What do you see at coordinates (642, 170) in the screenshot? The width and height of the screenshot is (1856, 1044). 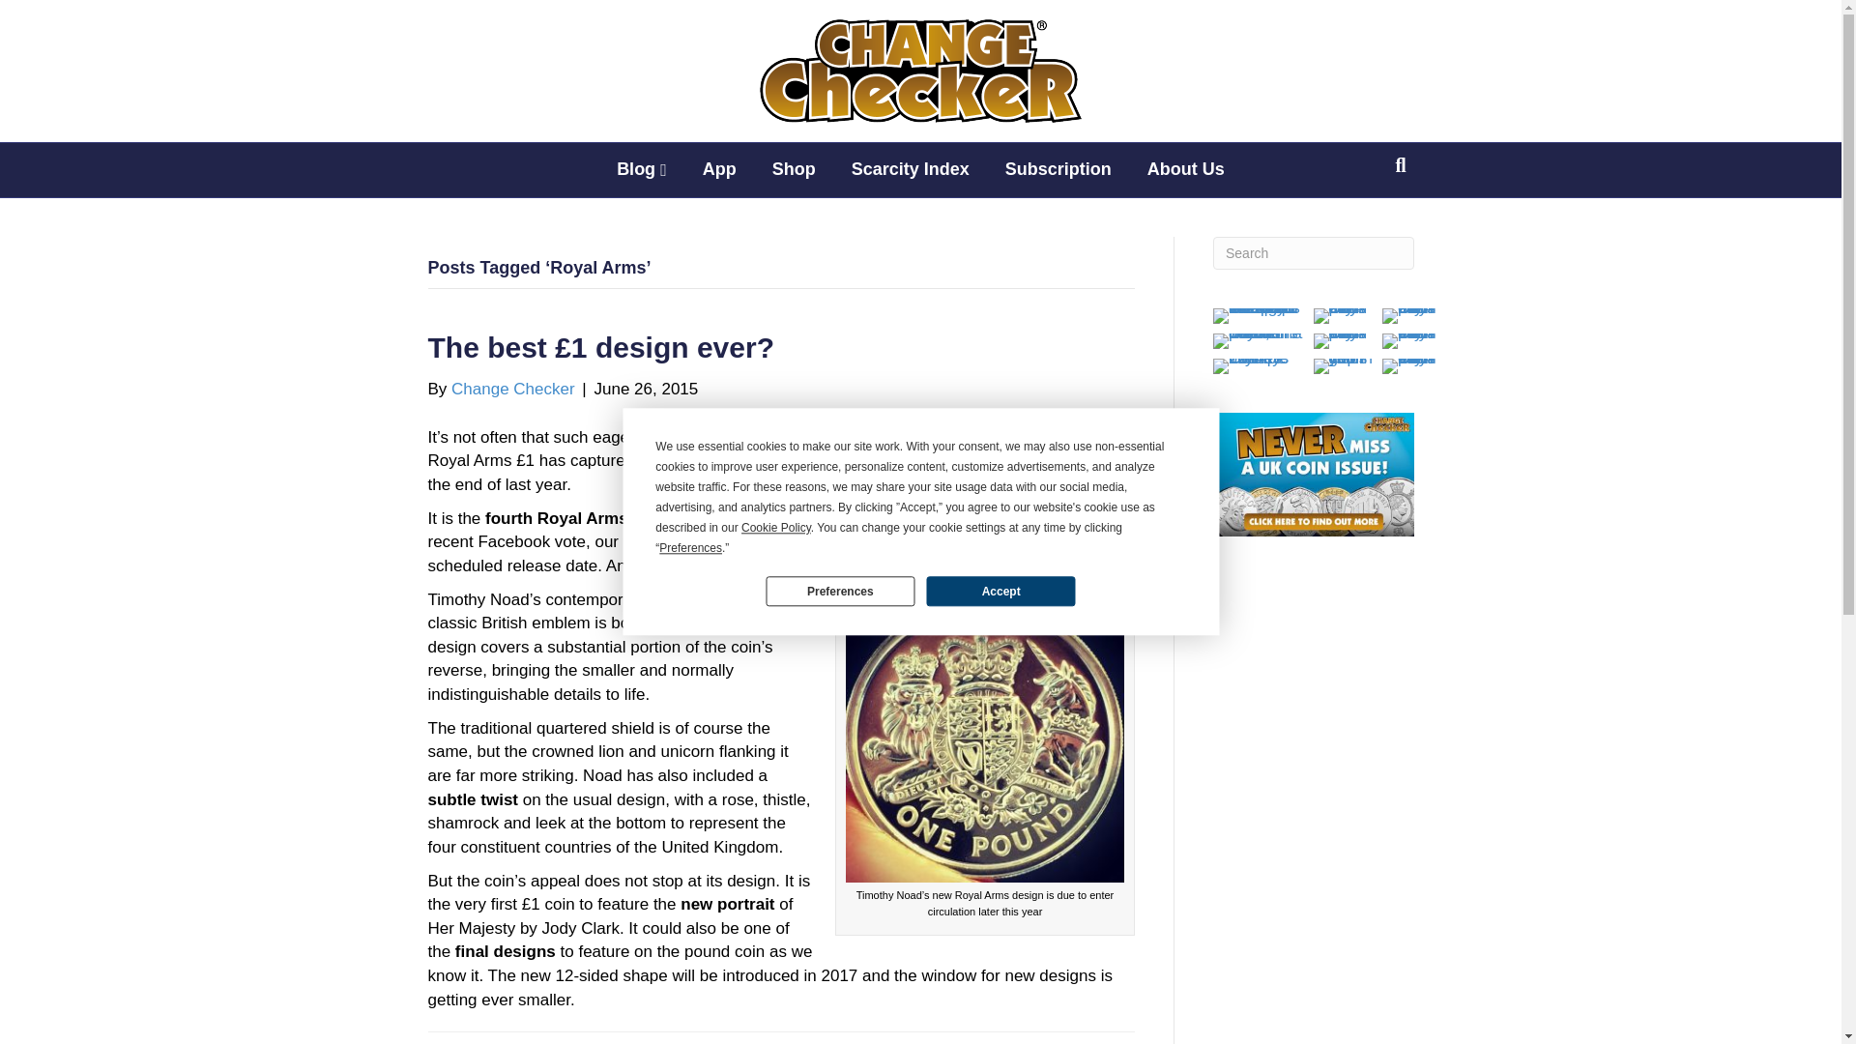 I see `Blog` at bounding box center [642, 170].